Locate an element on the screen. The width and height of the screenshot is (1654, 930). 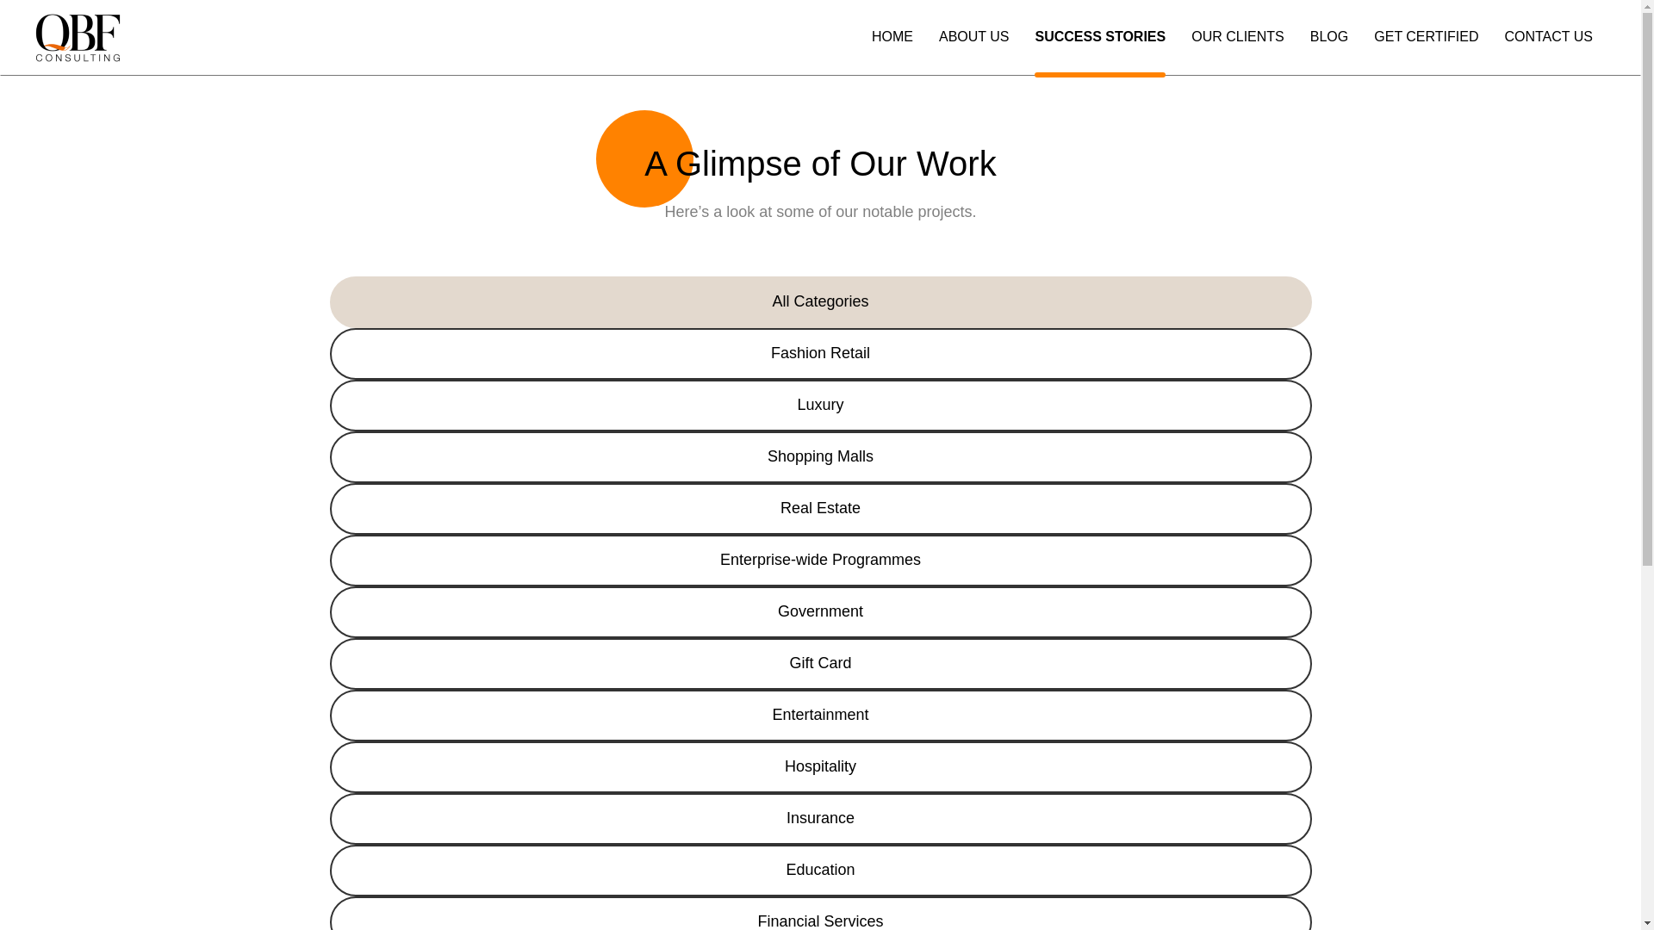
Luxury is located at coordinates (820, 405).